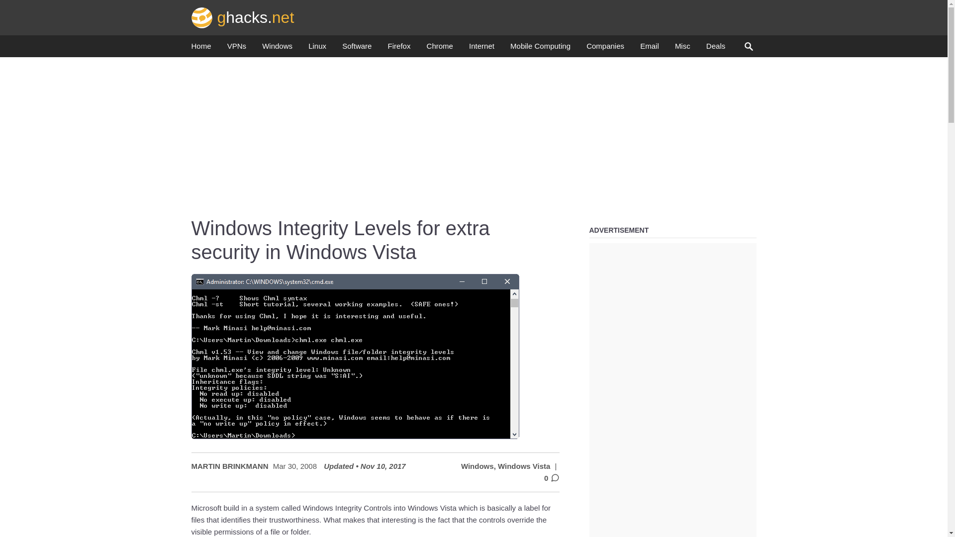 The height and width of the screenshot is (537, 955). Describe the element at coordinates (481, 49) in the screenshot. I see `Internet` at that location.